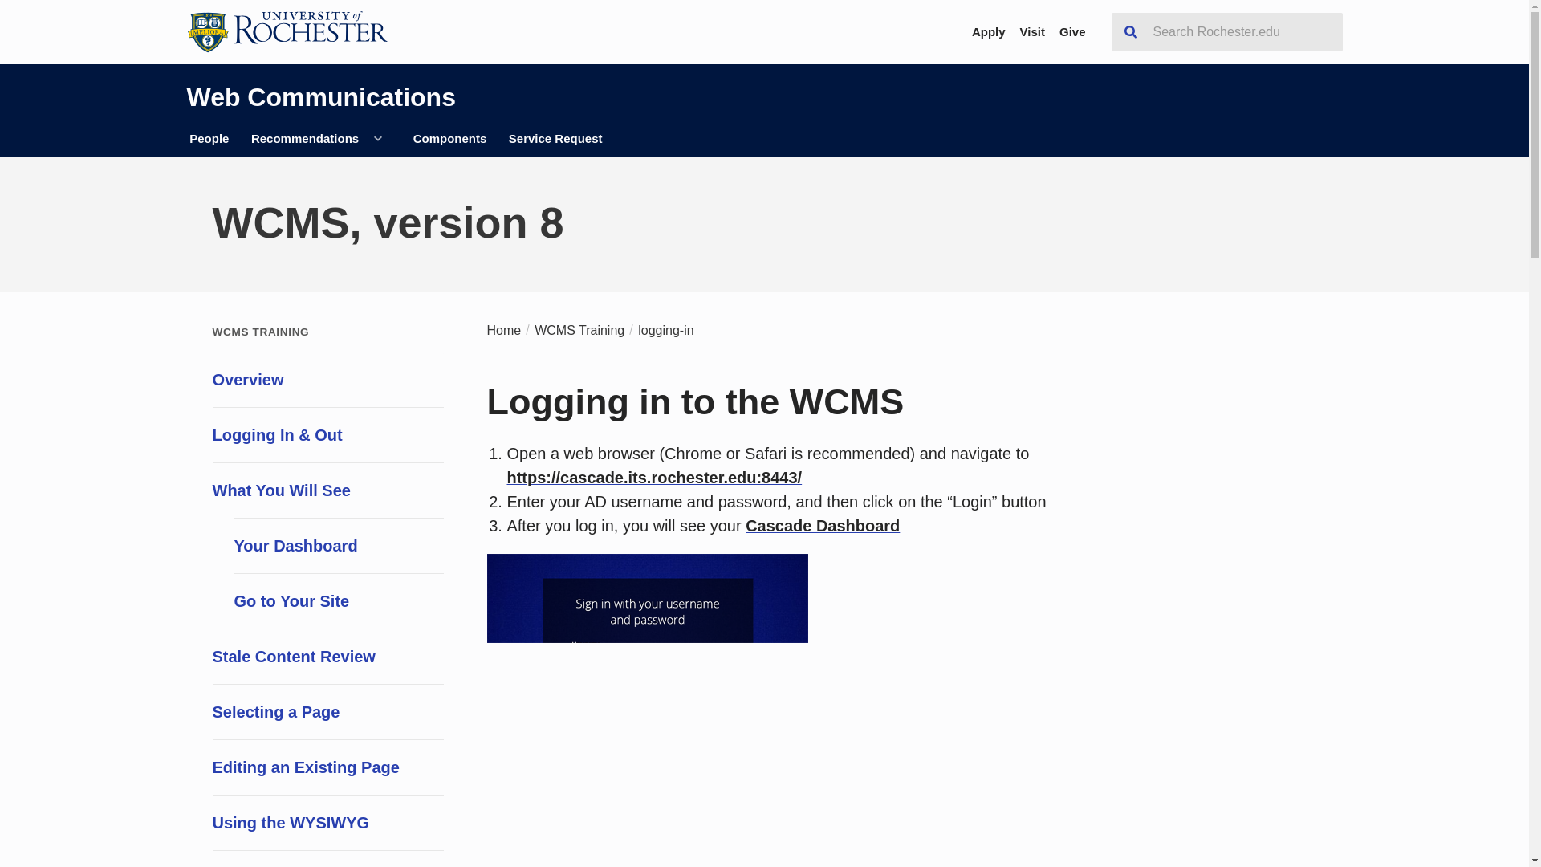 Image resolution: width=1541 pixels, height=867 pixels. I want to click on WCMS TRAINING, so click(260, 332).